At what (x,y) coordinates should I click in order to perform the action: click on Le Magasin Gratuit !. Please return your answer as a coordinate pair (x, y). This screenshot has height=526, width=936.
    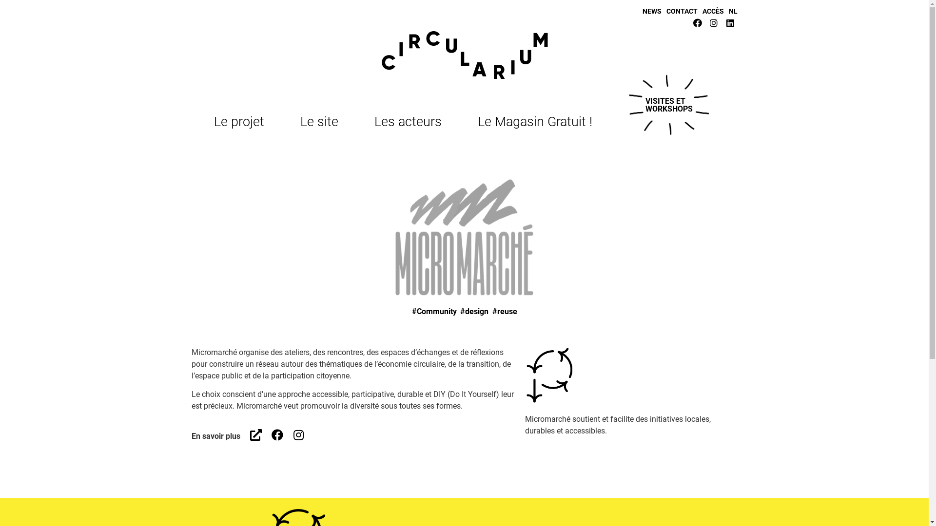
    Looking at the image, I should click on (535, 122).